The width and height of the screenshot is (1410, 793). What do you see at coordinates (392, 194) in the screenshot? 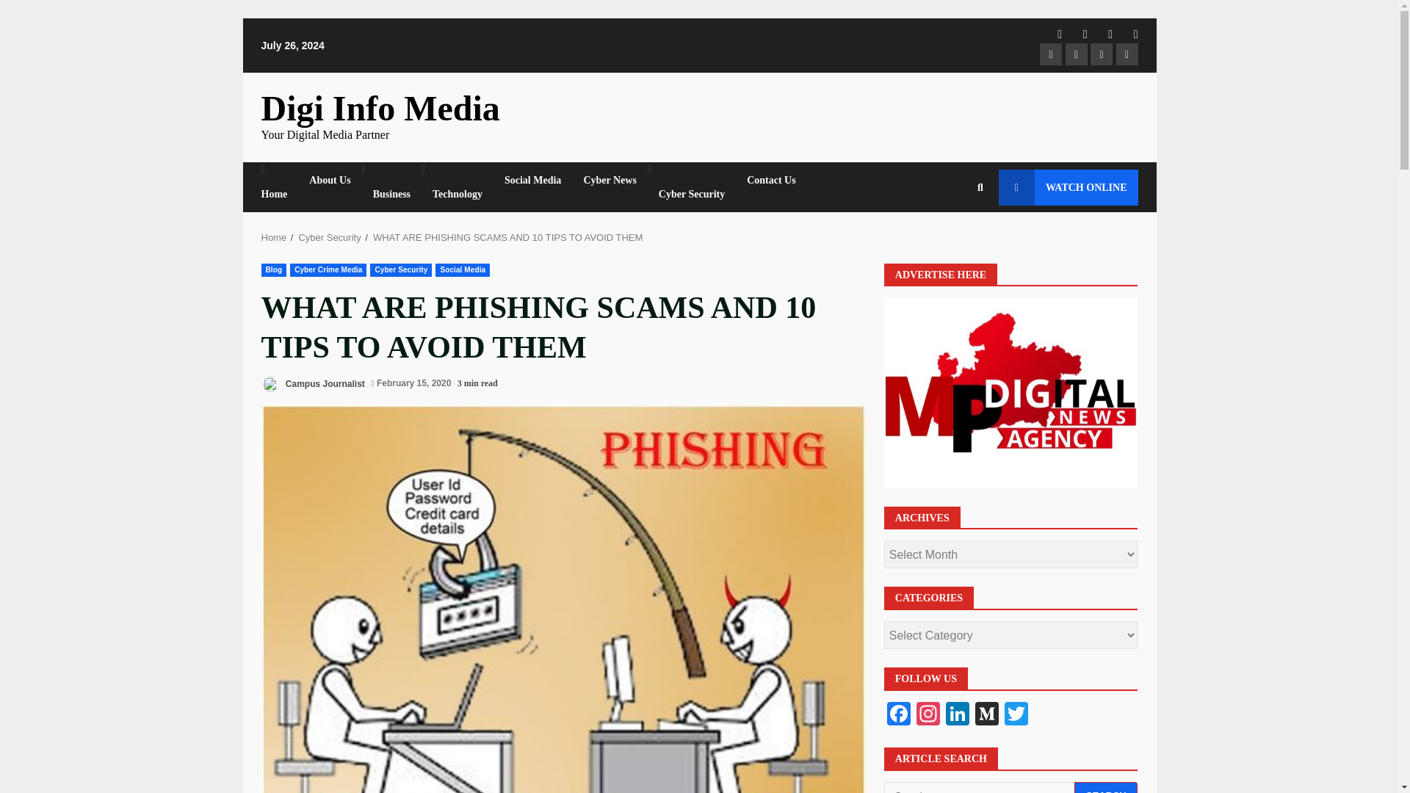
I see `Business` at bounding box center [392, 194].